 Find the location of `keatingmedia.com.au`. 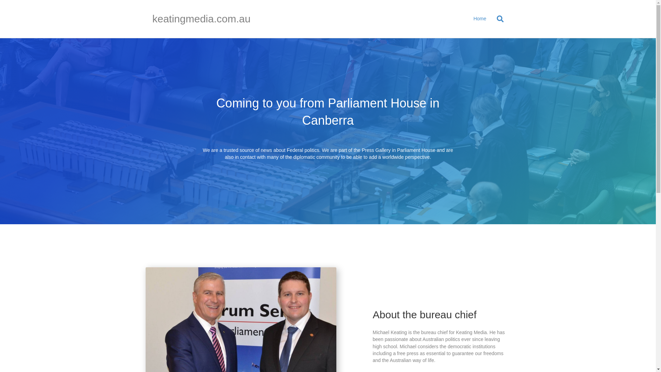

keatingmedia.com.au is located at coordinates (208, 19).